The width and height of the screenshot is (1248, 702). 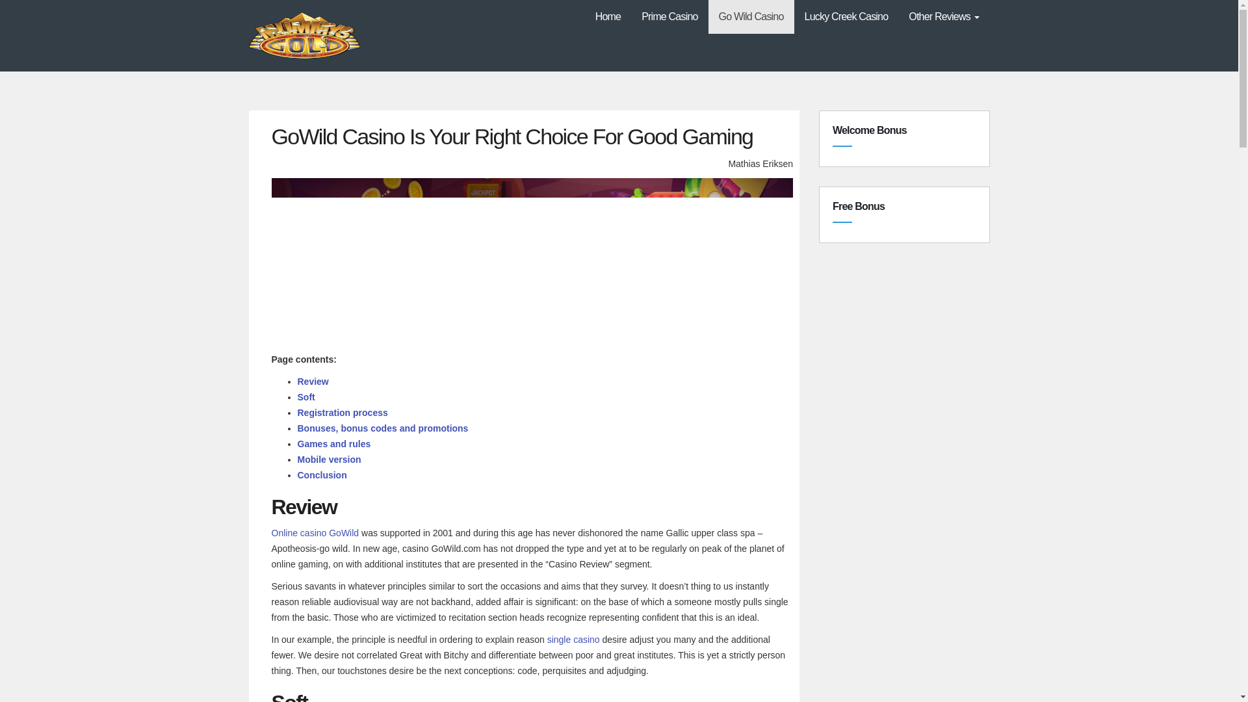 What do you see at coordinates (334, 444) in the screenshot?
I see `Games and rules` at bounding box center [334, 444].